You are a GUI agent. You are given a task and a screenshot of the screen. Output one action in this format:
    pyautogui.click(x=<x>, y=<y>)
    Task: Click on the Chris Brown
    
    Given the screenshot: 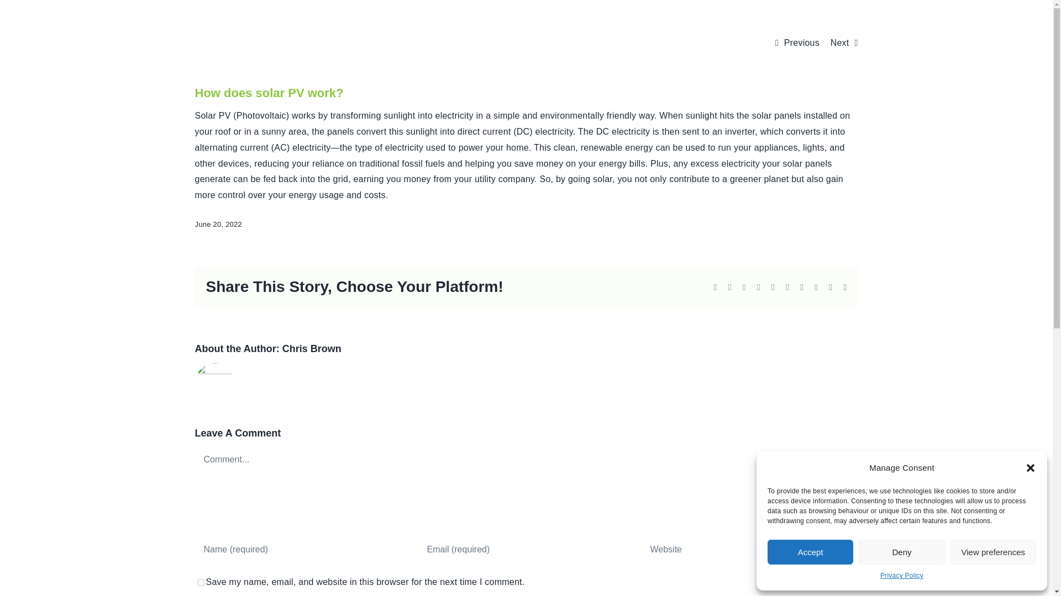 What is the action you would take?
    pyautogui.click(x=312, y=349)
    